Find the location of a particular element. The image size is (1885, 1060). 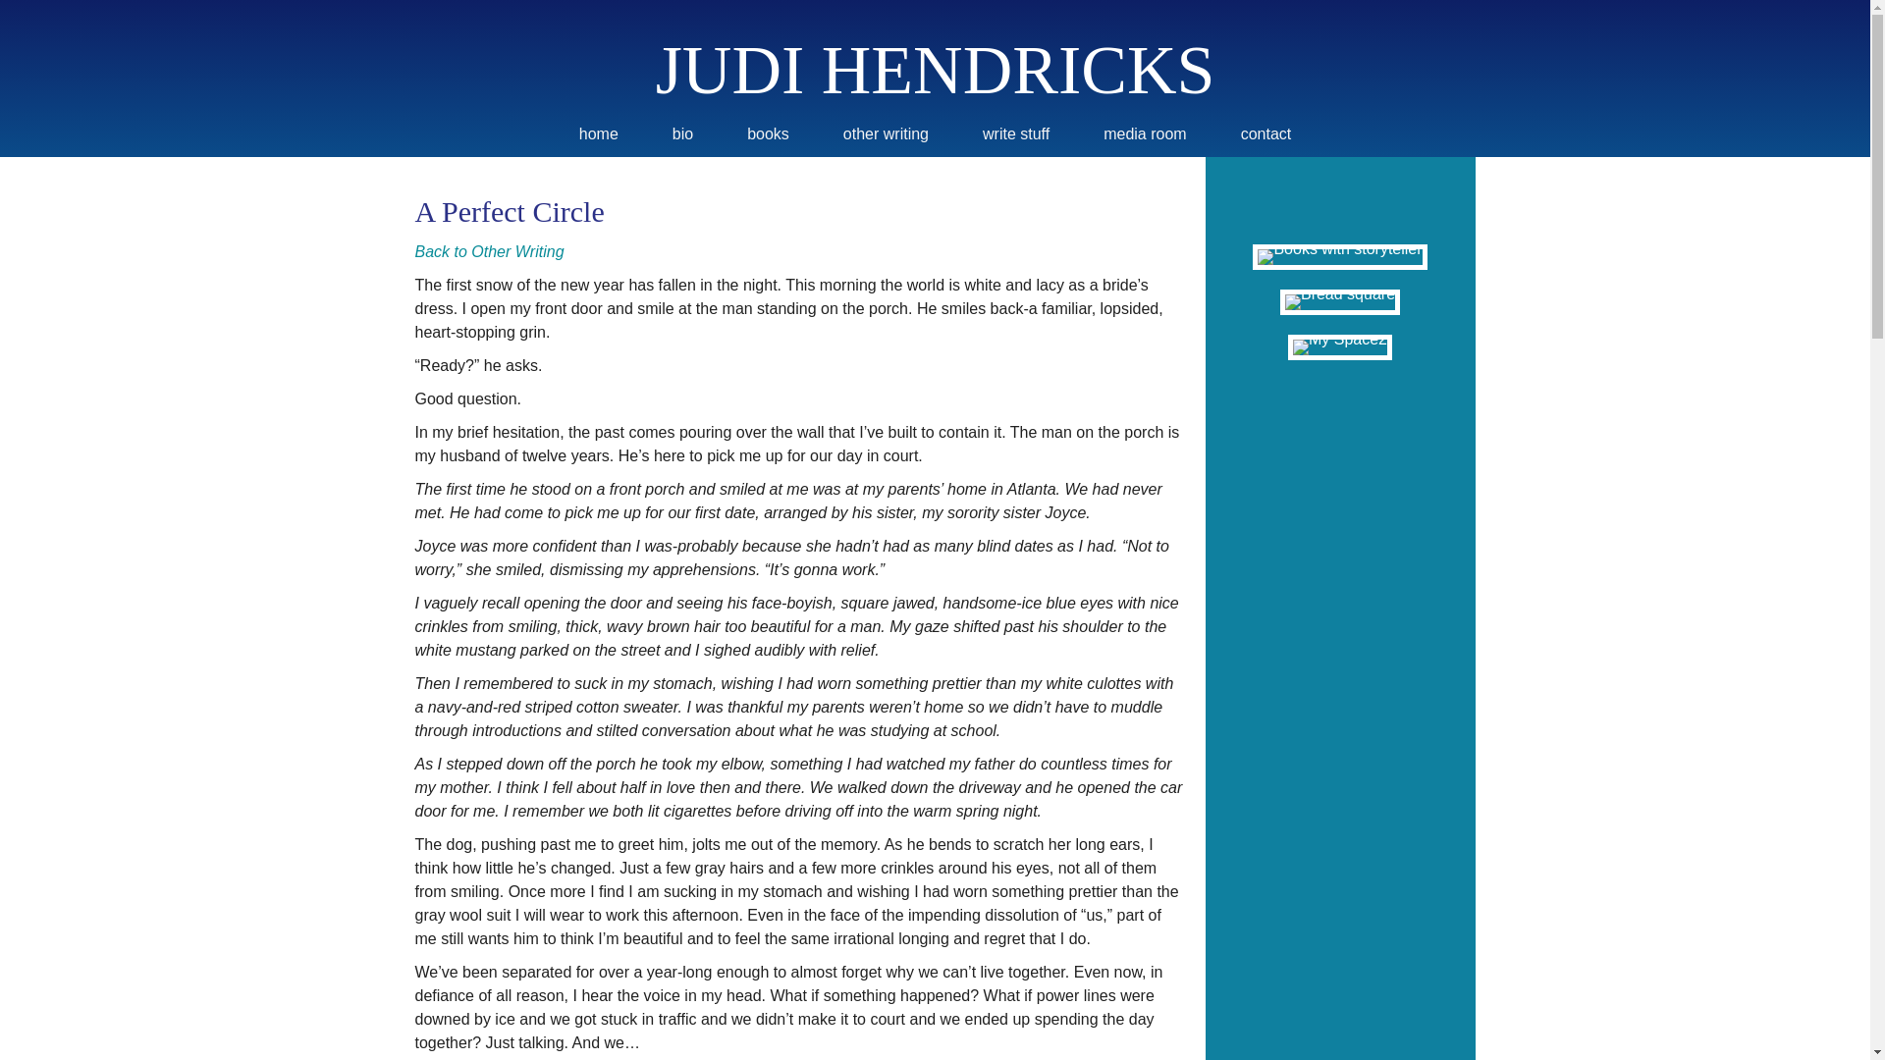

Back to Other Writing is located at coordinates (489, 251).